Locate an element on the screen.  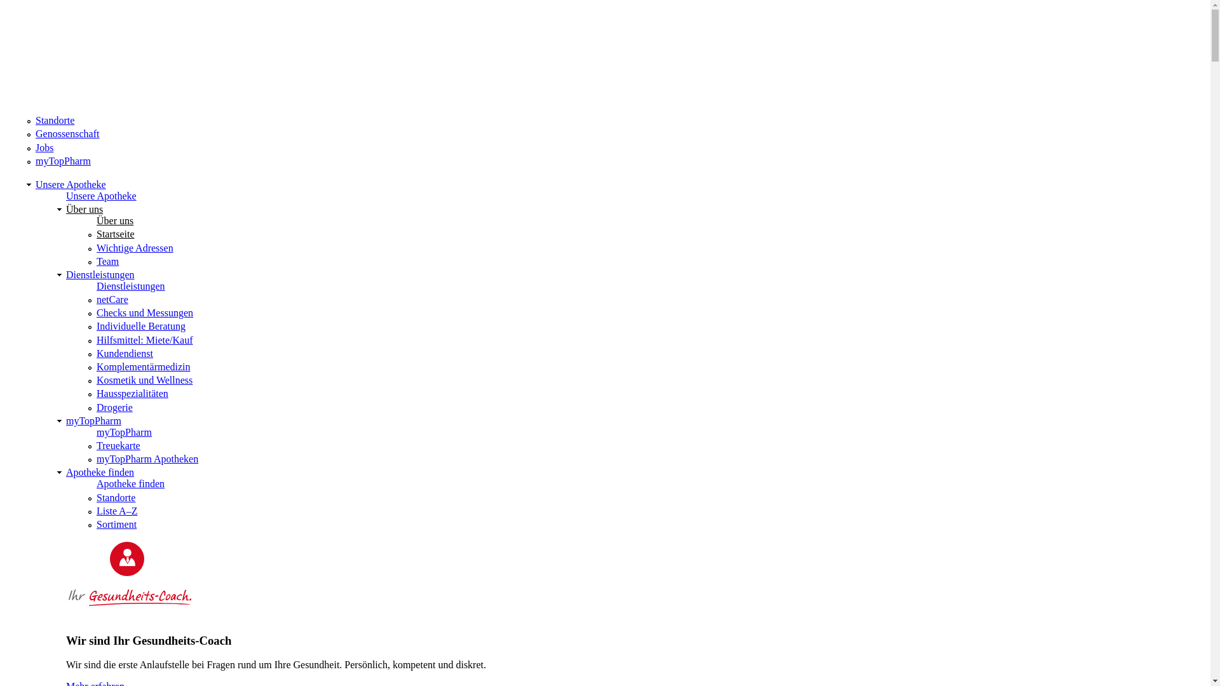
Apotheke finden is located at coordinates (100, 473).